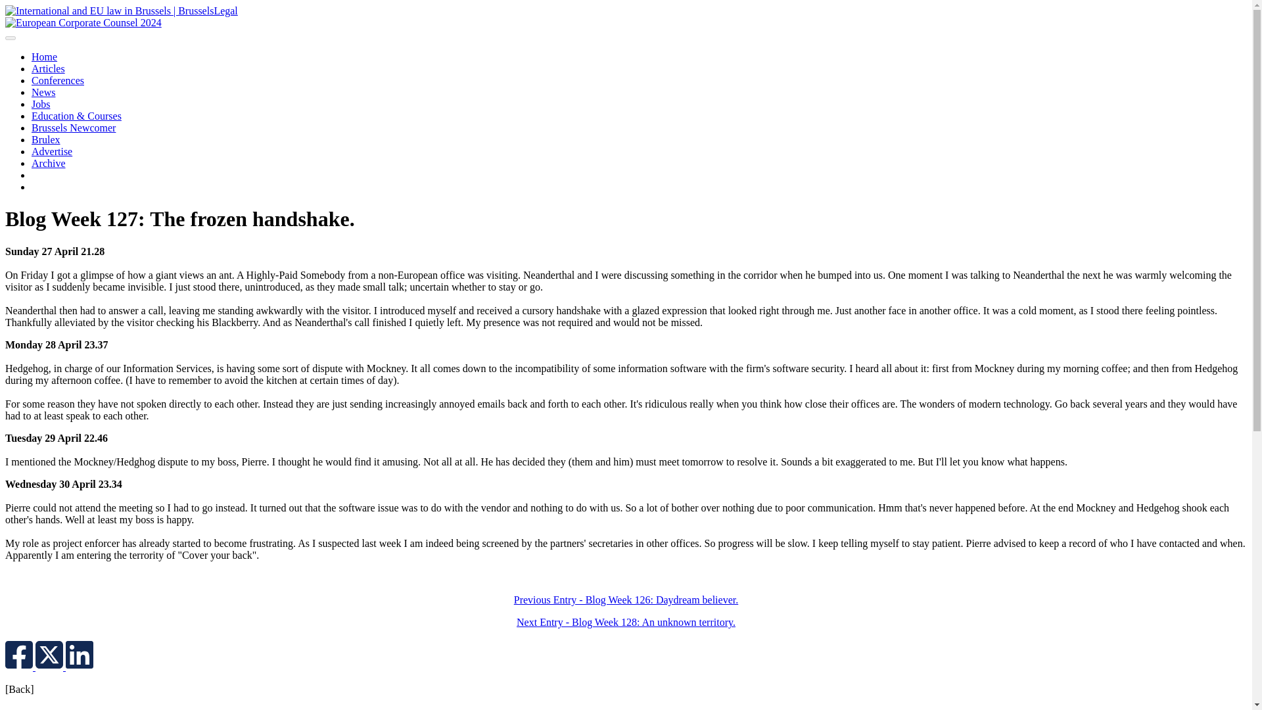  I want to click on Next Entry - Blog Week 128: An unknown territory., so click(626, 622).